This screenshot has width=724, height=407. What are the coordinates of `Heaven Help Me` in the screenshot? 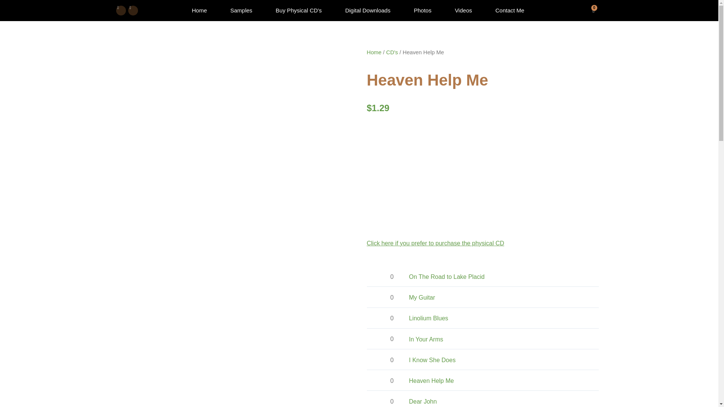 It's located at (435, 243).